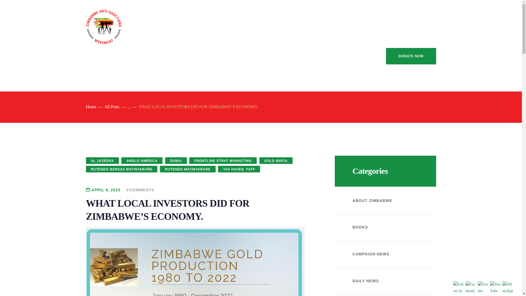 The width and height of the screenshot is (526, 296). Describe the element at coordinates (239, 169) in the screenshot. I see `TAX HAVEN. FATF` at that location.